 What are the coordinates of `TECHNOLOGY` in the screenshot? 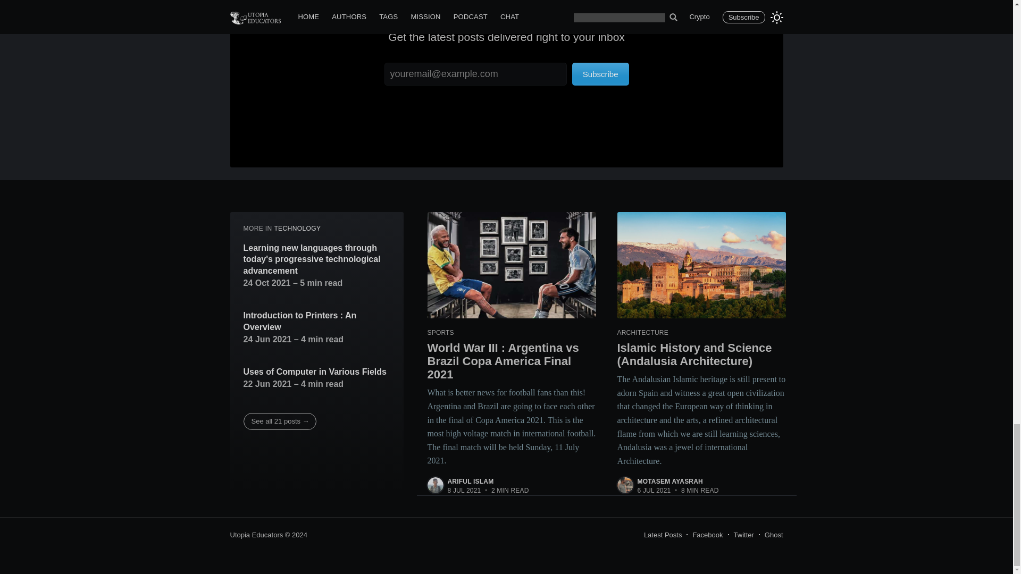 It's located at (297, 229).